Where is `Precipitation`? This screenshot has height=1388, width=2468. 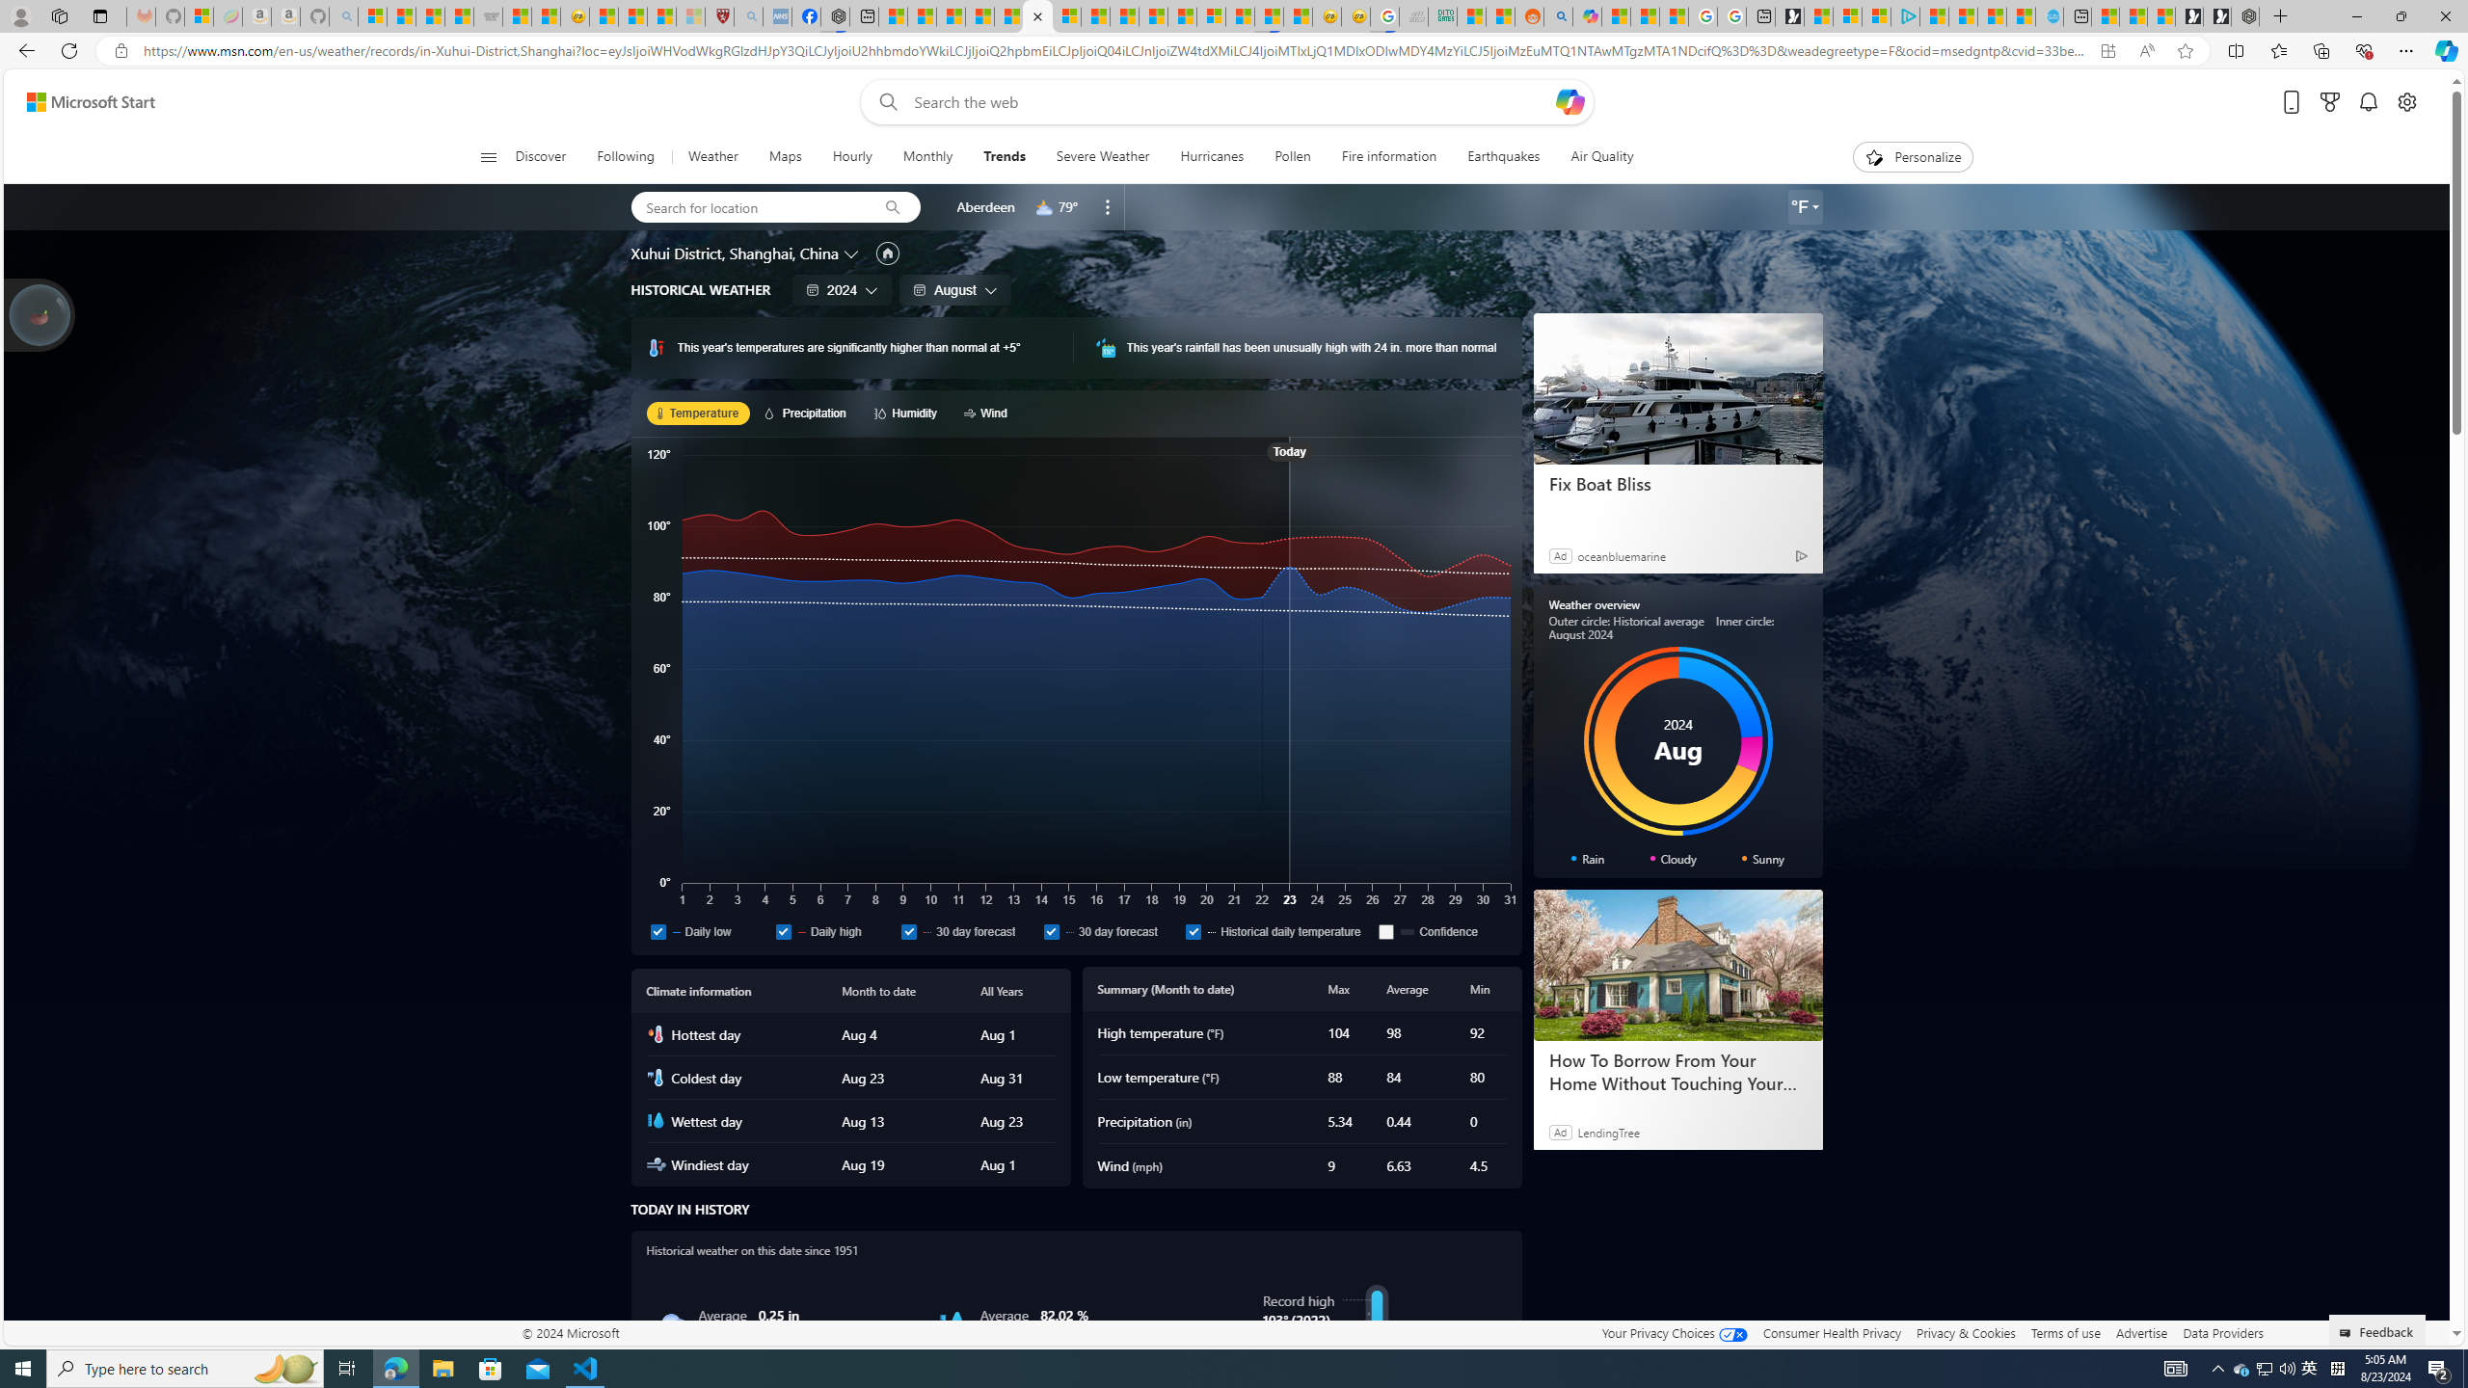
Precipitation is located at coordinates (808, 413).